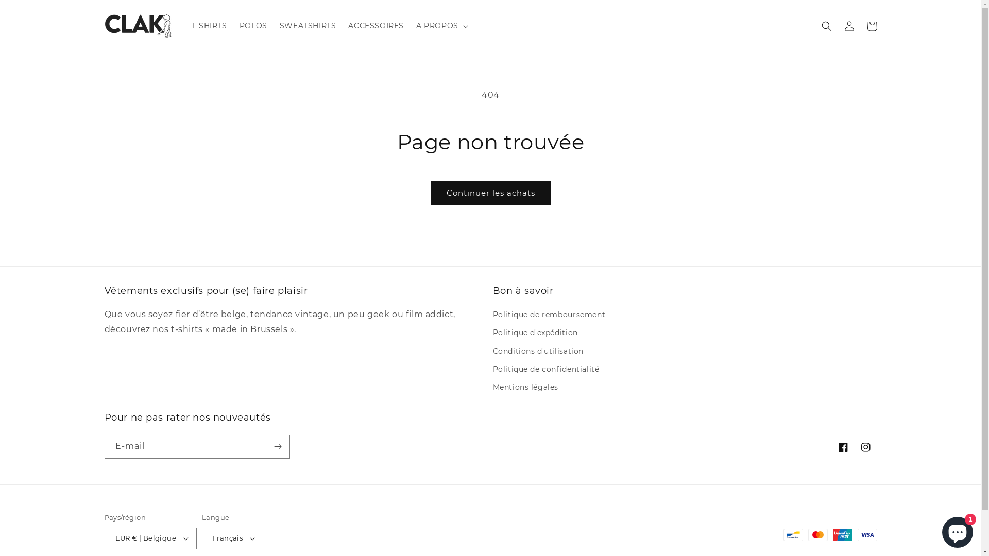  I want to click on ACCESSOIRES, so click(376, 26).